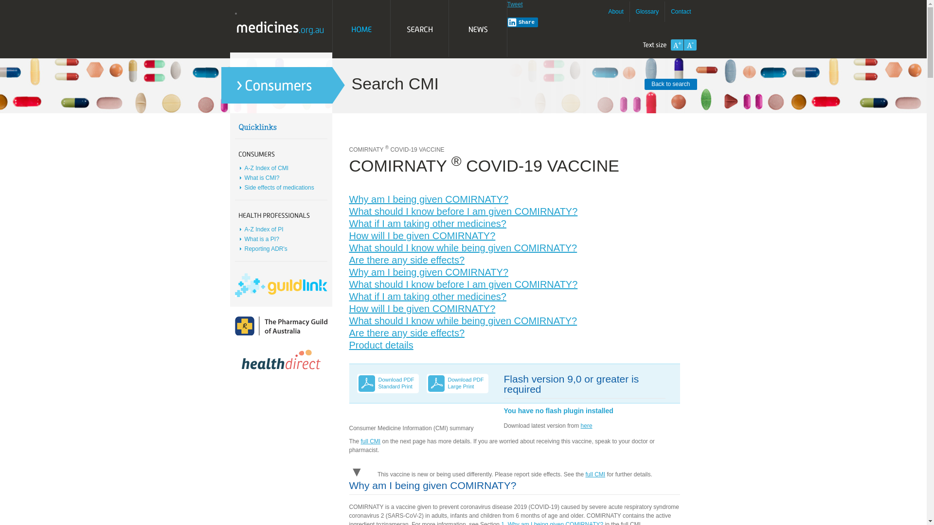 The height and width of the screenshot is (525, 934). Describe the element at coordinates (267, 168) in the screenshot. I see `A-Z Index of CMI` at that location.